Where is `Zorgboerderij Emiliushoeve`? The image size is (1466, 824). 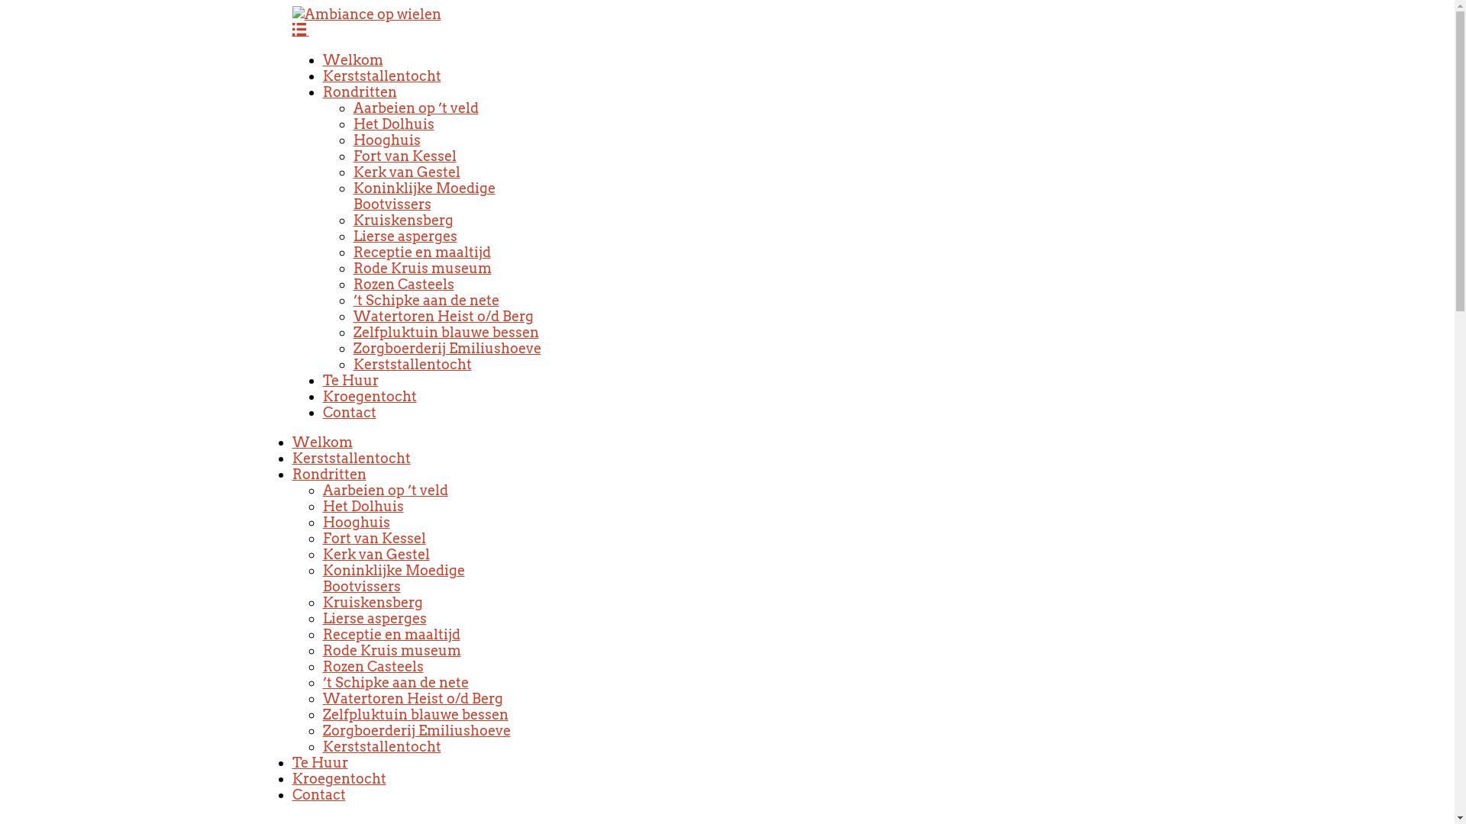 Zorgboerderij Emiliushoeve is located at coordinates (416, 731).